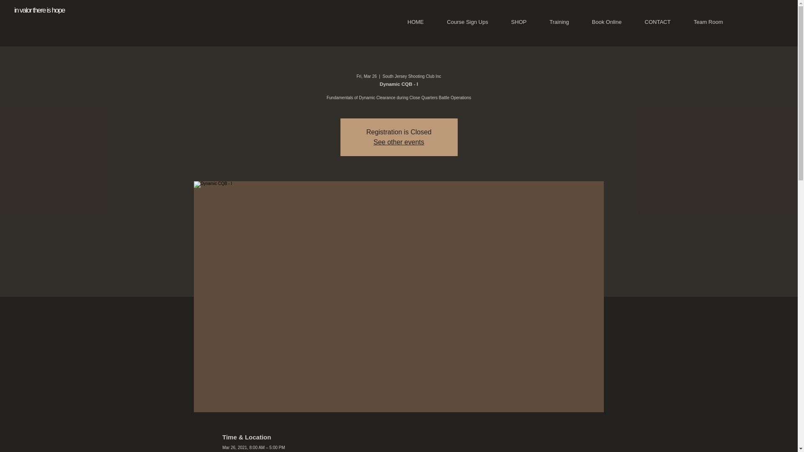 This screenshot has height=452, width=804. I want to click on HOME, so click(415, 22).